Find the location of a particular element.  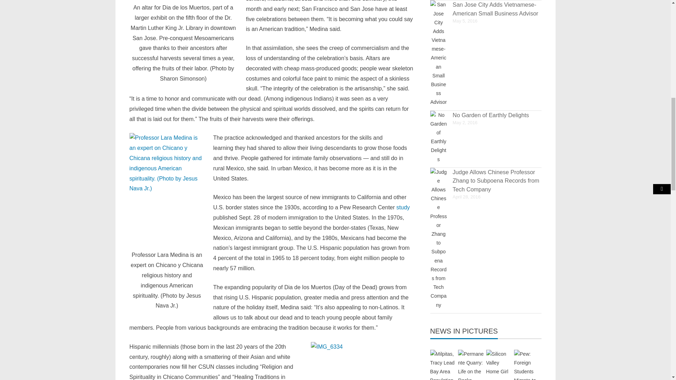

No Garden of Earthly Delights is located at coordinates (491, 115).